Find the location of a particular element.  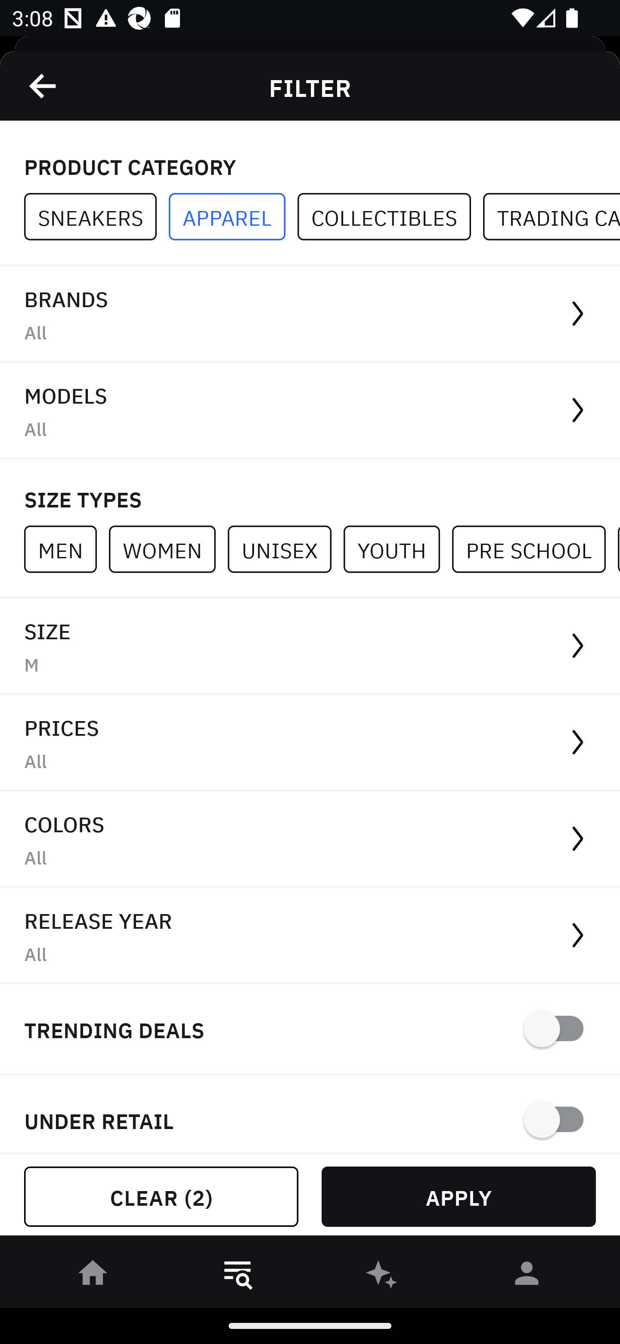

UNDER RETAIL is located at coordinates (310, 1114).